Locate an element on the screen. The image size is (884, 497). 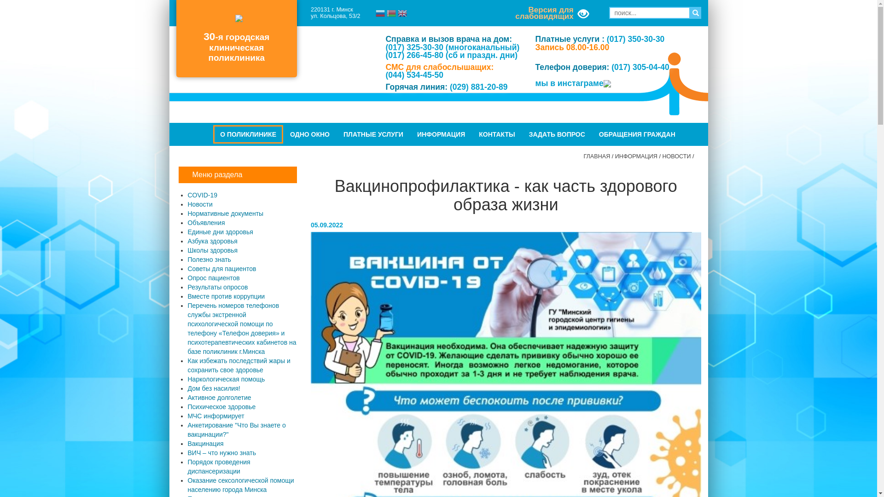
(029) 881-20-89 is located at coordinates (479, 87).